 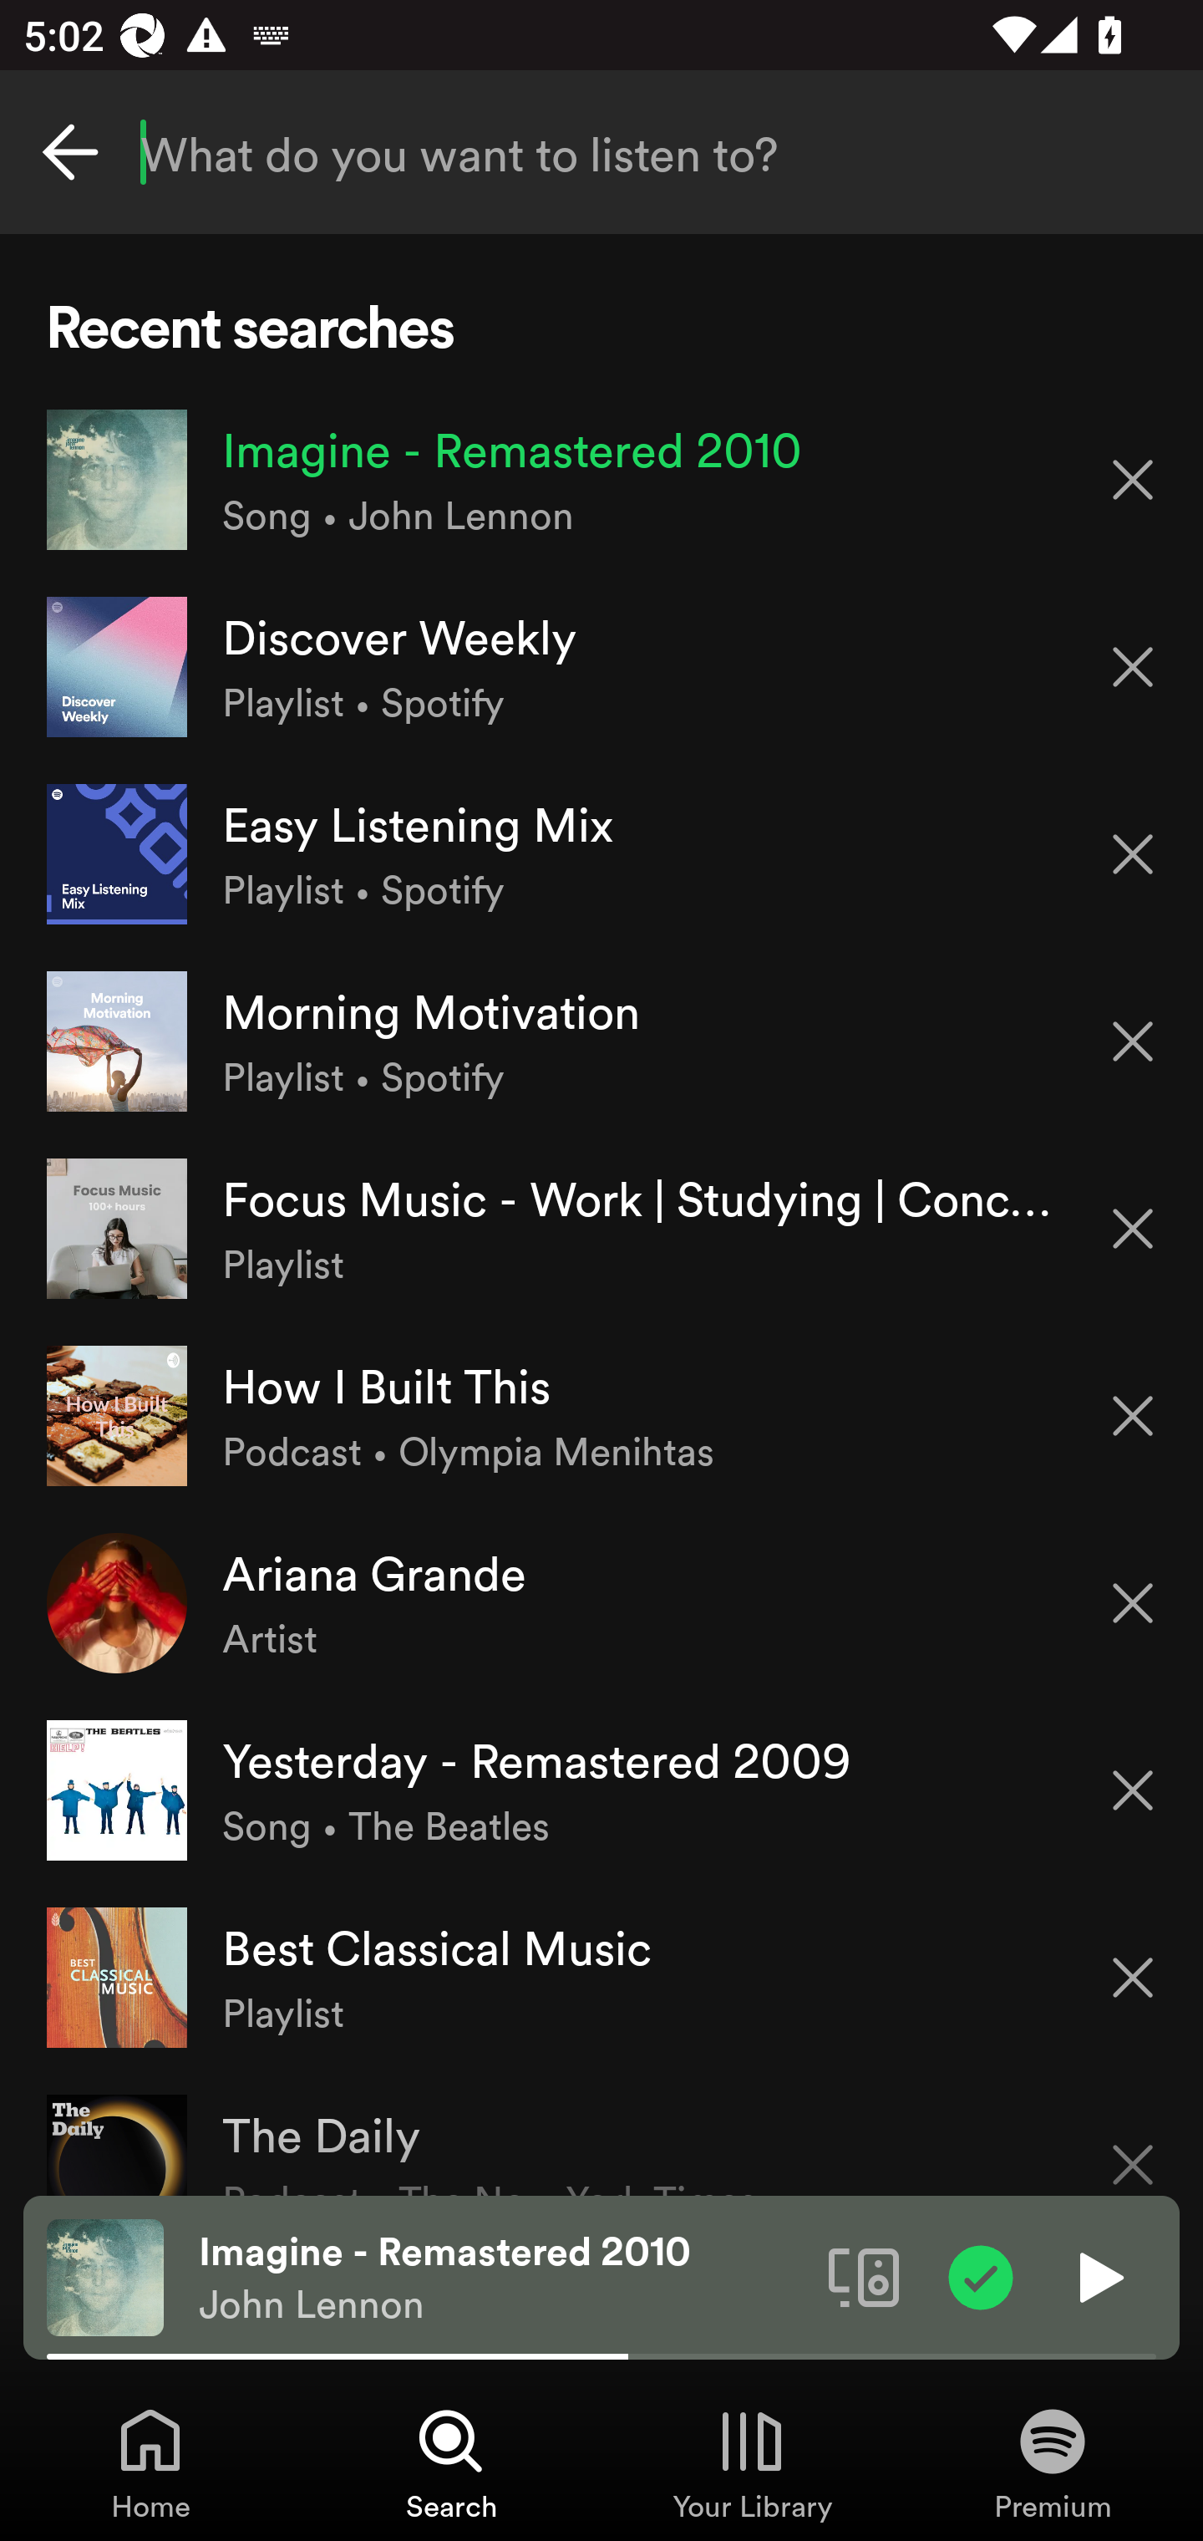 What do you see at coordinates (501, 2278) in the screenshot?
I see `Imagine - Remastered 2010 John Lennon` at bounding box center [501, 2278].